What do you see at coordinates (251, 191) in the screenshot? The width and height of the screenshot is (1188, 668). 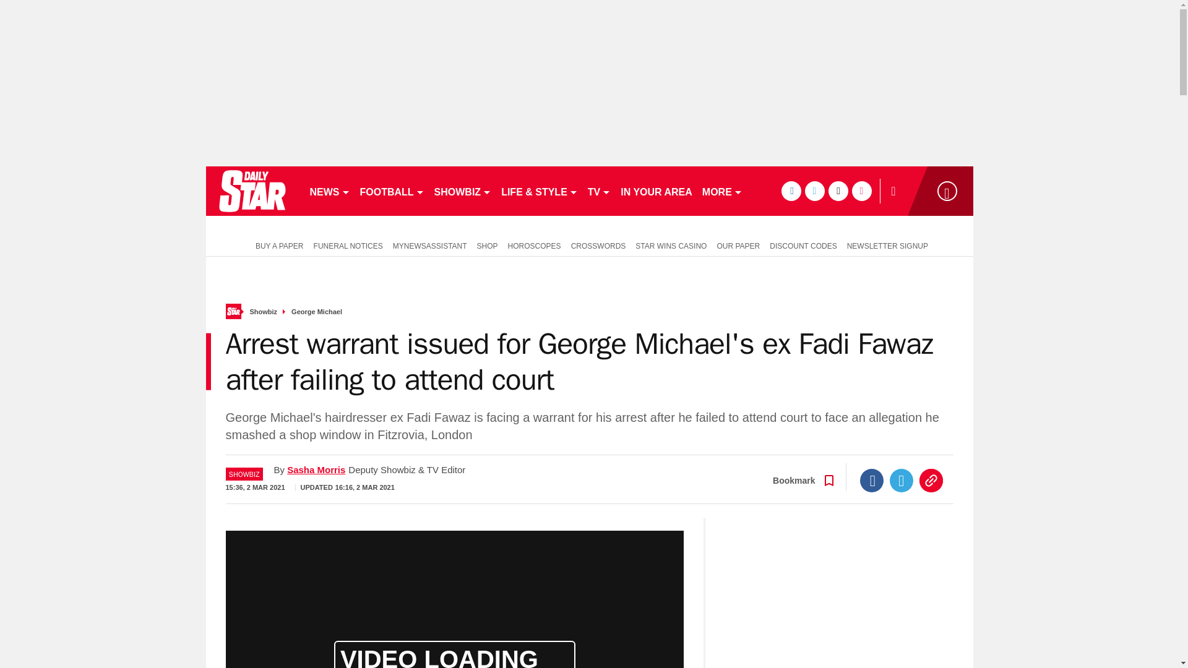 I see `dailystar` at bounding box center [251, 191].